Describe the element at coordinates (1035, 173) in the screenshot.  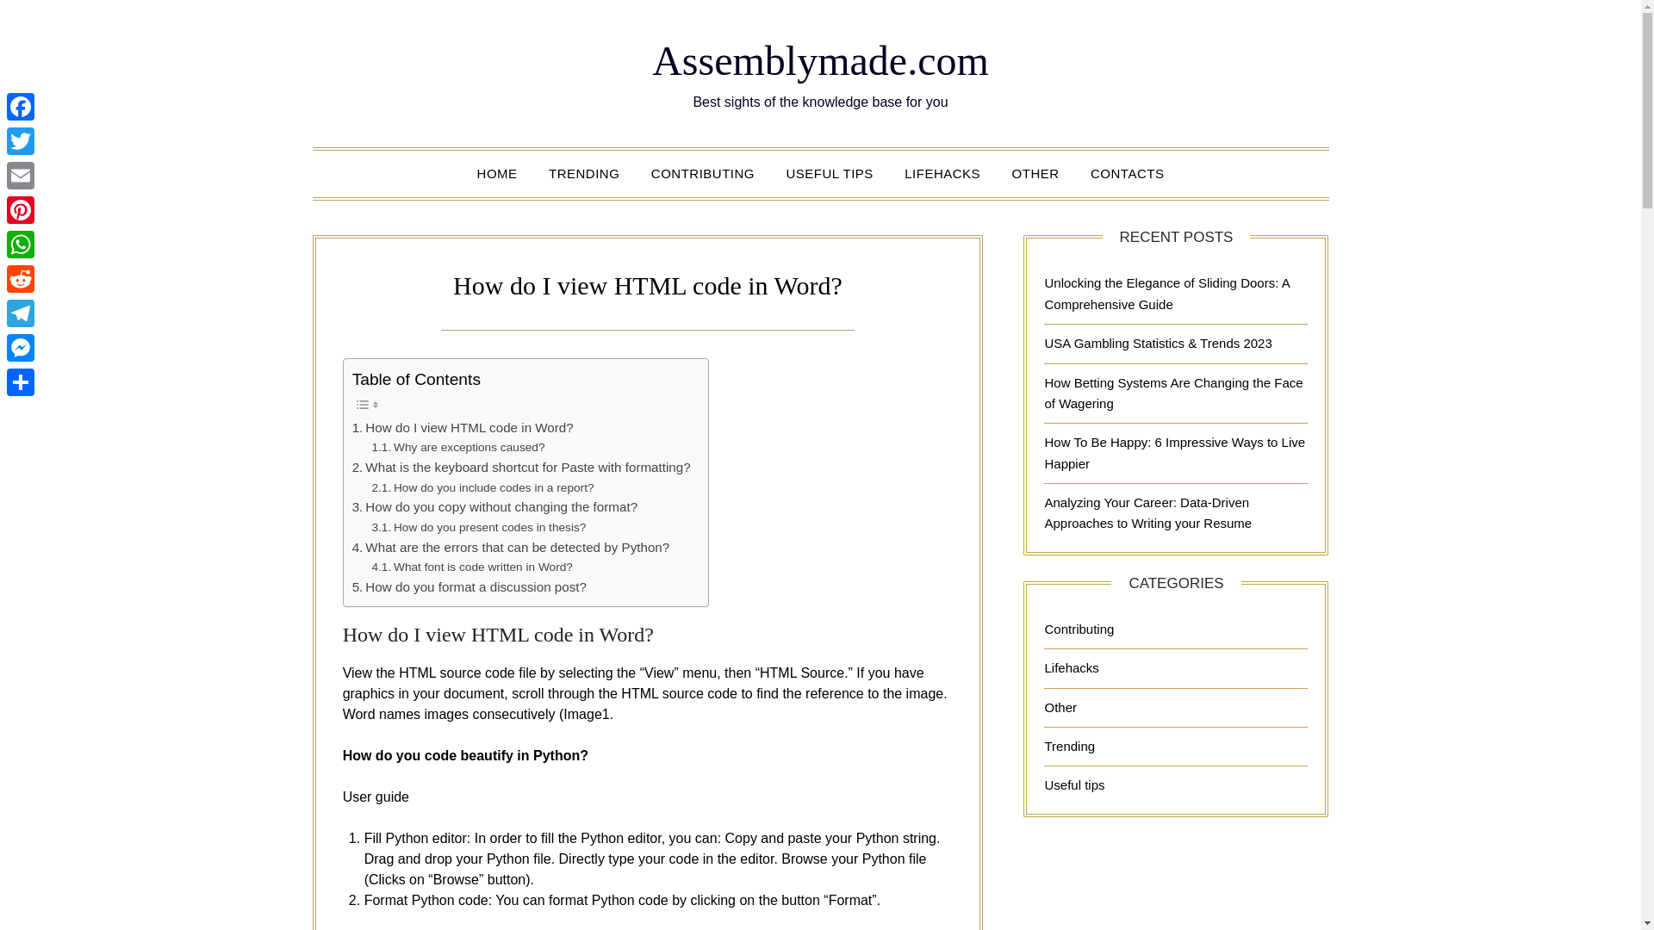
I see `OTHER` at that location.